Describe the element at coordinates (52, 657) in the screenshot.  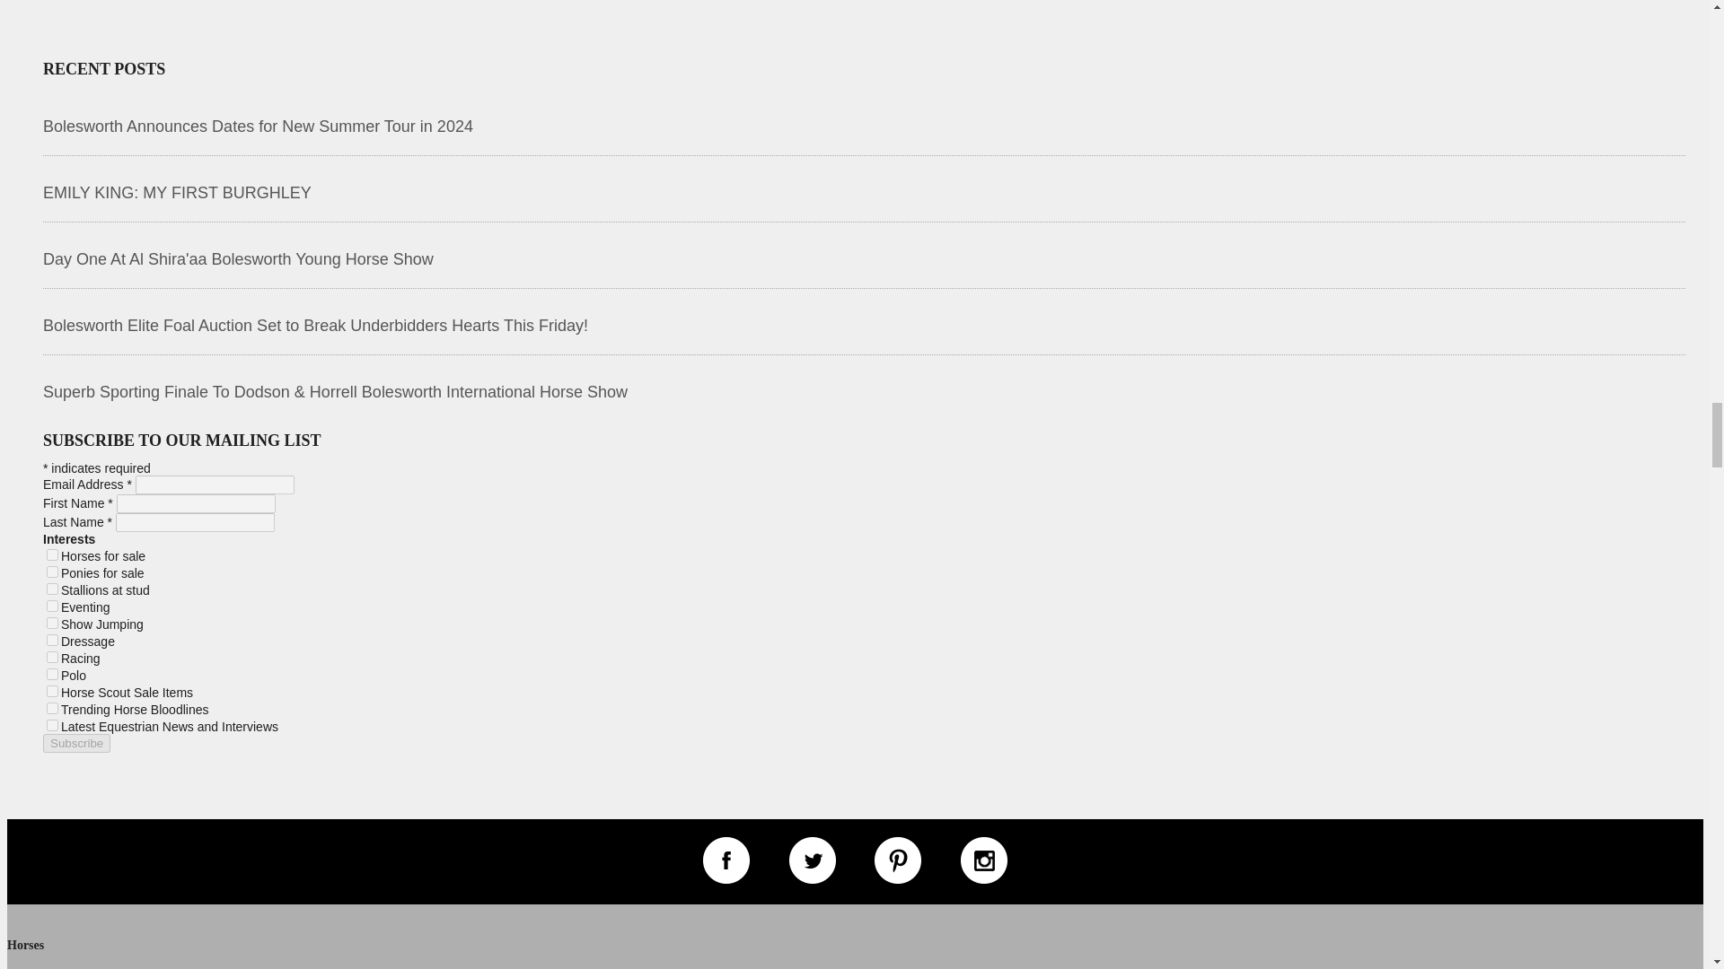
I see `64` at that location.